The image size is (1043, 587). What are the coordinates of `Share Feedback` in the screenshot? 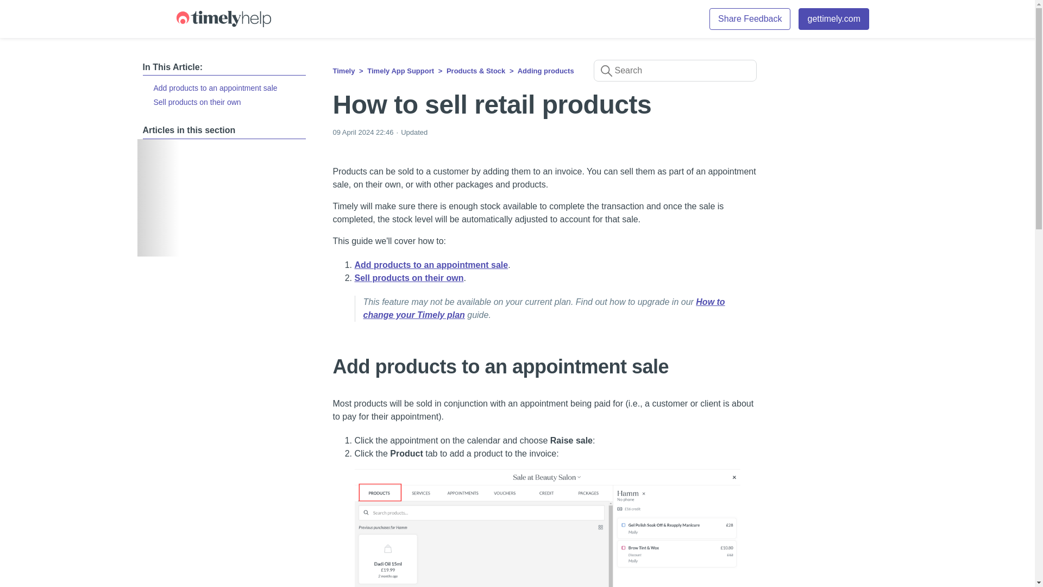 It's located at (750, 19).